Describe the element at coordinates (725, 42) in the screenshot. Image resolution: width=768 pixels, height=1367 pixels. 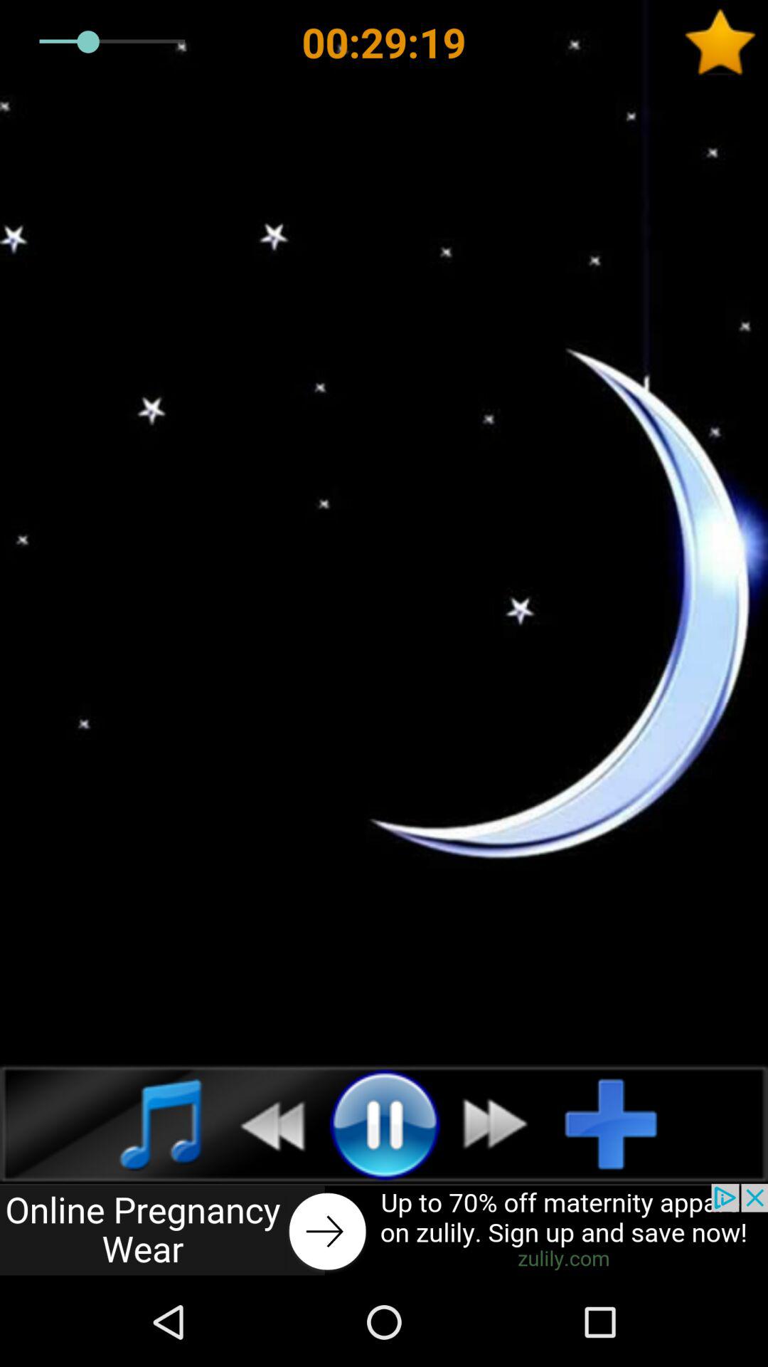
I see `open favorites` at that location.